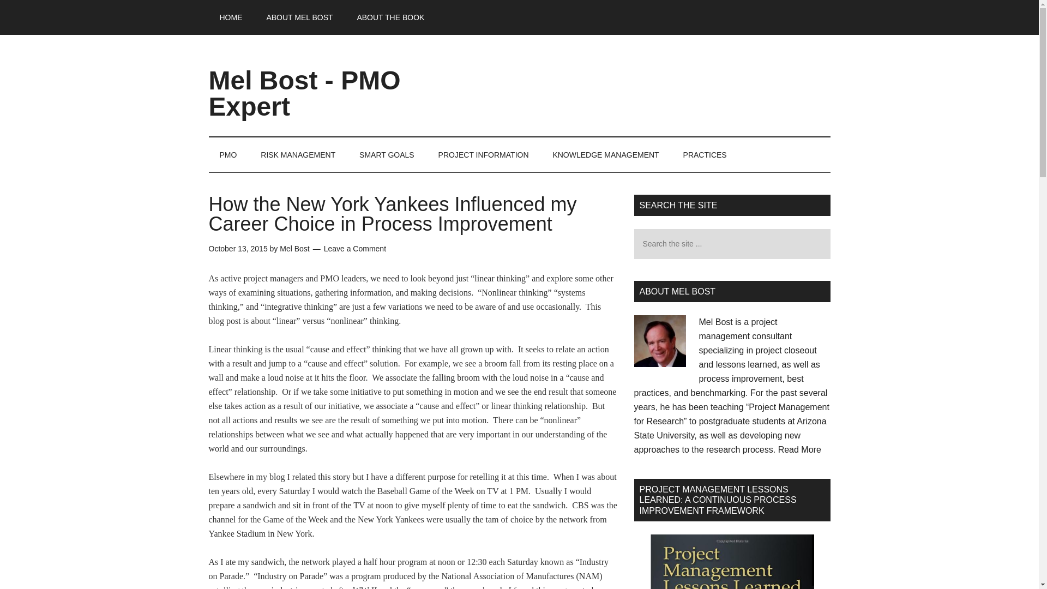 The height and width of the screenshot is (589, 1047). What do you see at coordinates (294, 249) in the screenshot?
I see `Mel Bost` at bounding box center [294, 249].